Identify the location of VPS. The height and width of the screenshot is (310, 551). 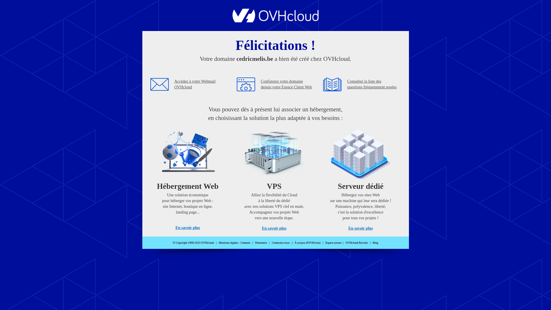
(274, 178).